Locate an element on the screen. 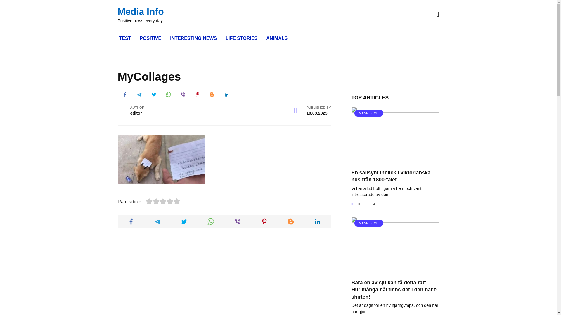  POSITIVE is located at coordinates (150, 38).